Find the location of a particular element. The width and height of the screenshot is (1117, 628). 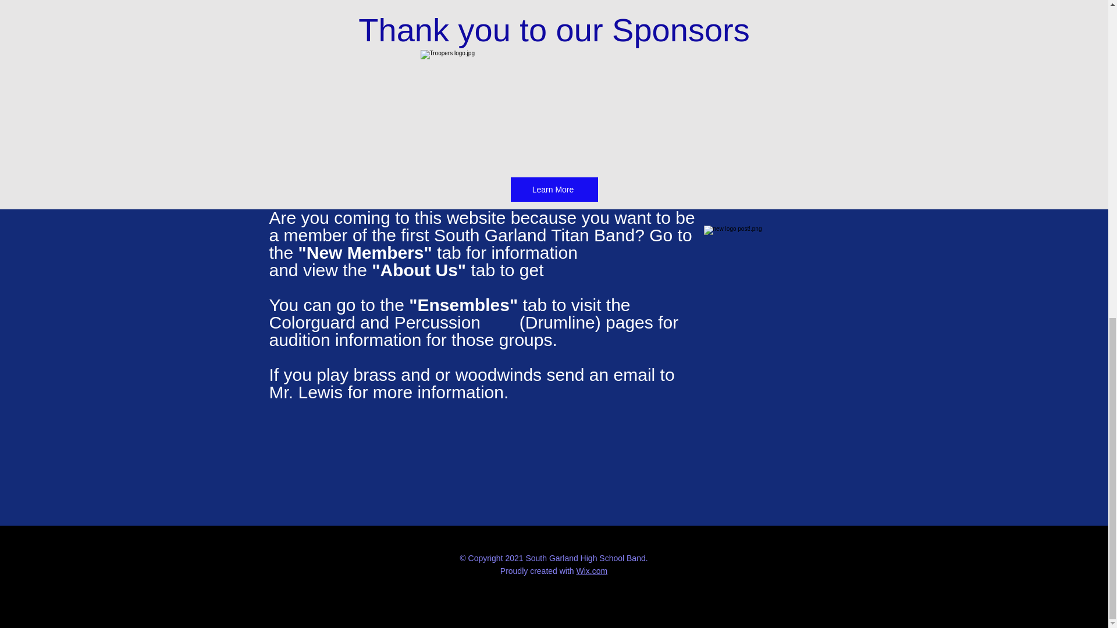

Learn More is located at coordinates (554, 189).